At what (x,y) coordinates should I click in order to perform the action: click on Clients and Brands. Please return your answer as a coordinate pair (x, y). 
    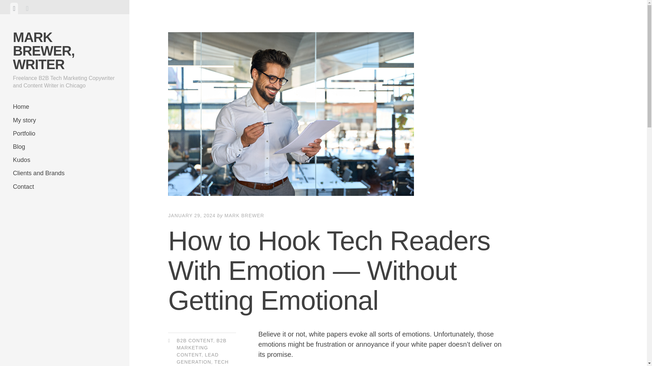
    Looking at the image, I should click on (65, 174).